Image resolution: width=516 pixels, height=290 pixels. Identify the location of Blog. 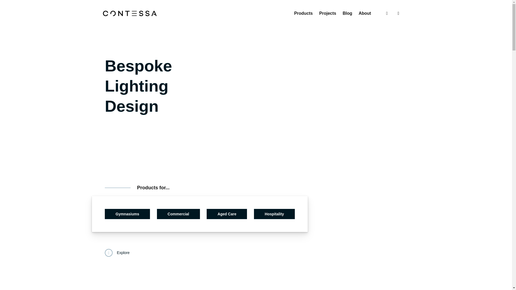
(347, 13).